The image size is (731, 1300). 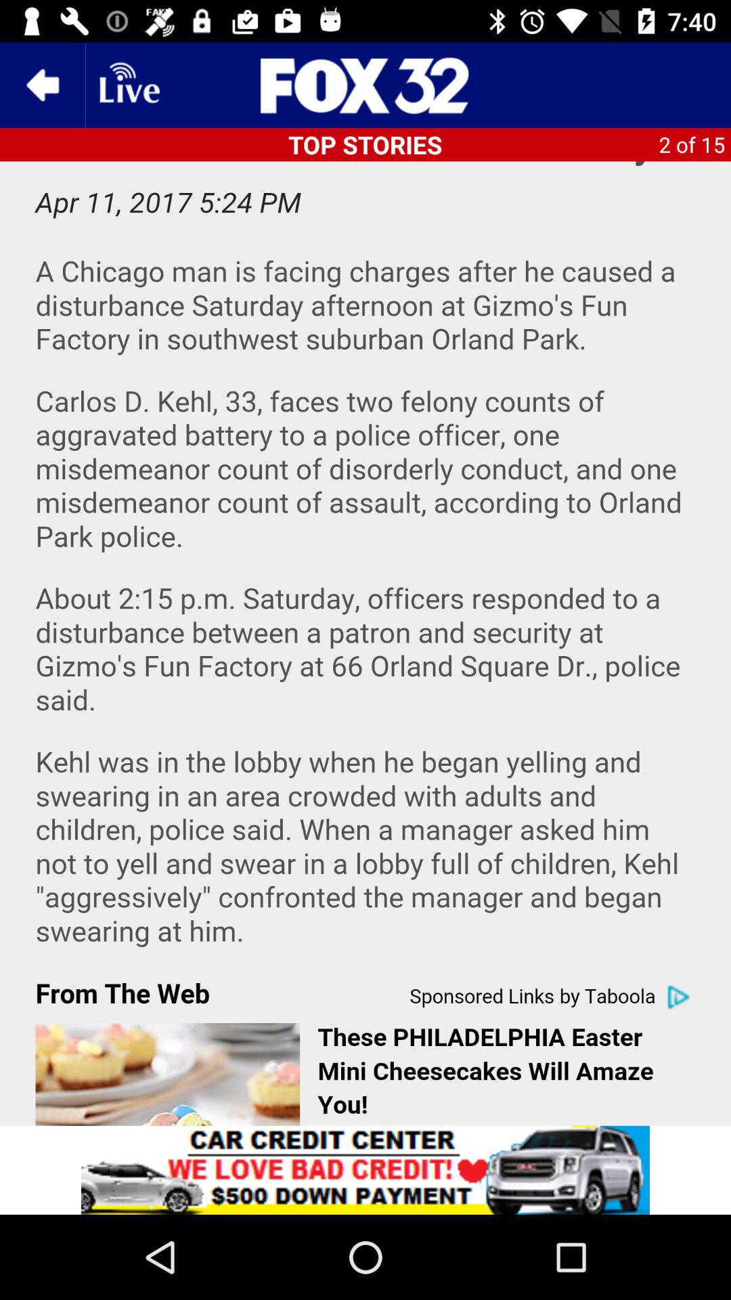 What do you see at coordinates (365, 85) in the screenshot?
I see `other fox 32 stories` at bounding box center [365, 85].